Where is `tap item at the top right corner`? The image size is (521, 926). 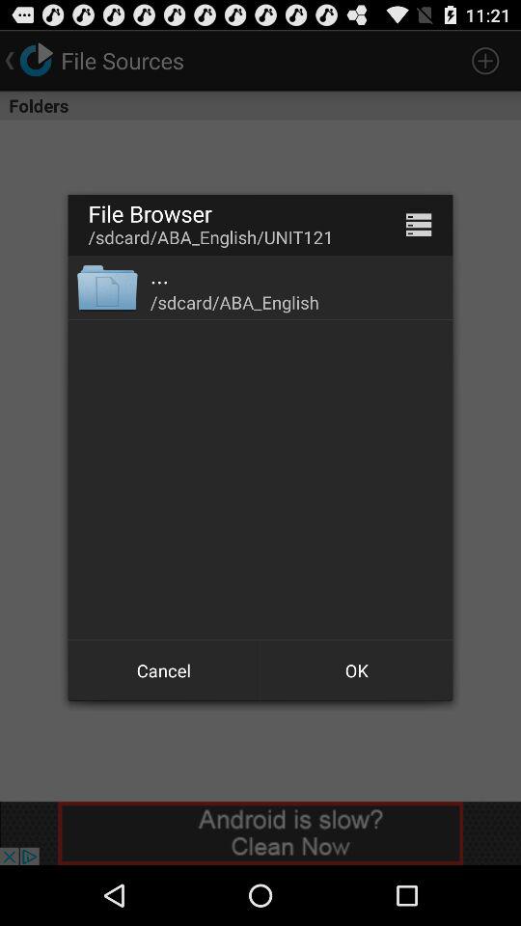
tap item at the top right corner is located at coordinates (419, 224).